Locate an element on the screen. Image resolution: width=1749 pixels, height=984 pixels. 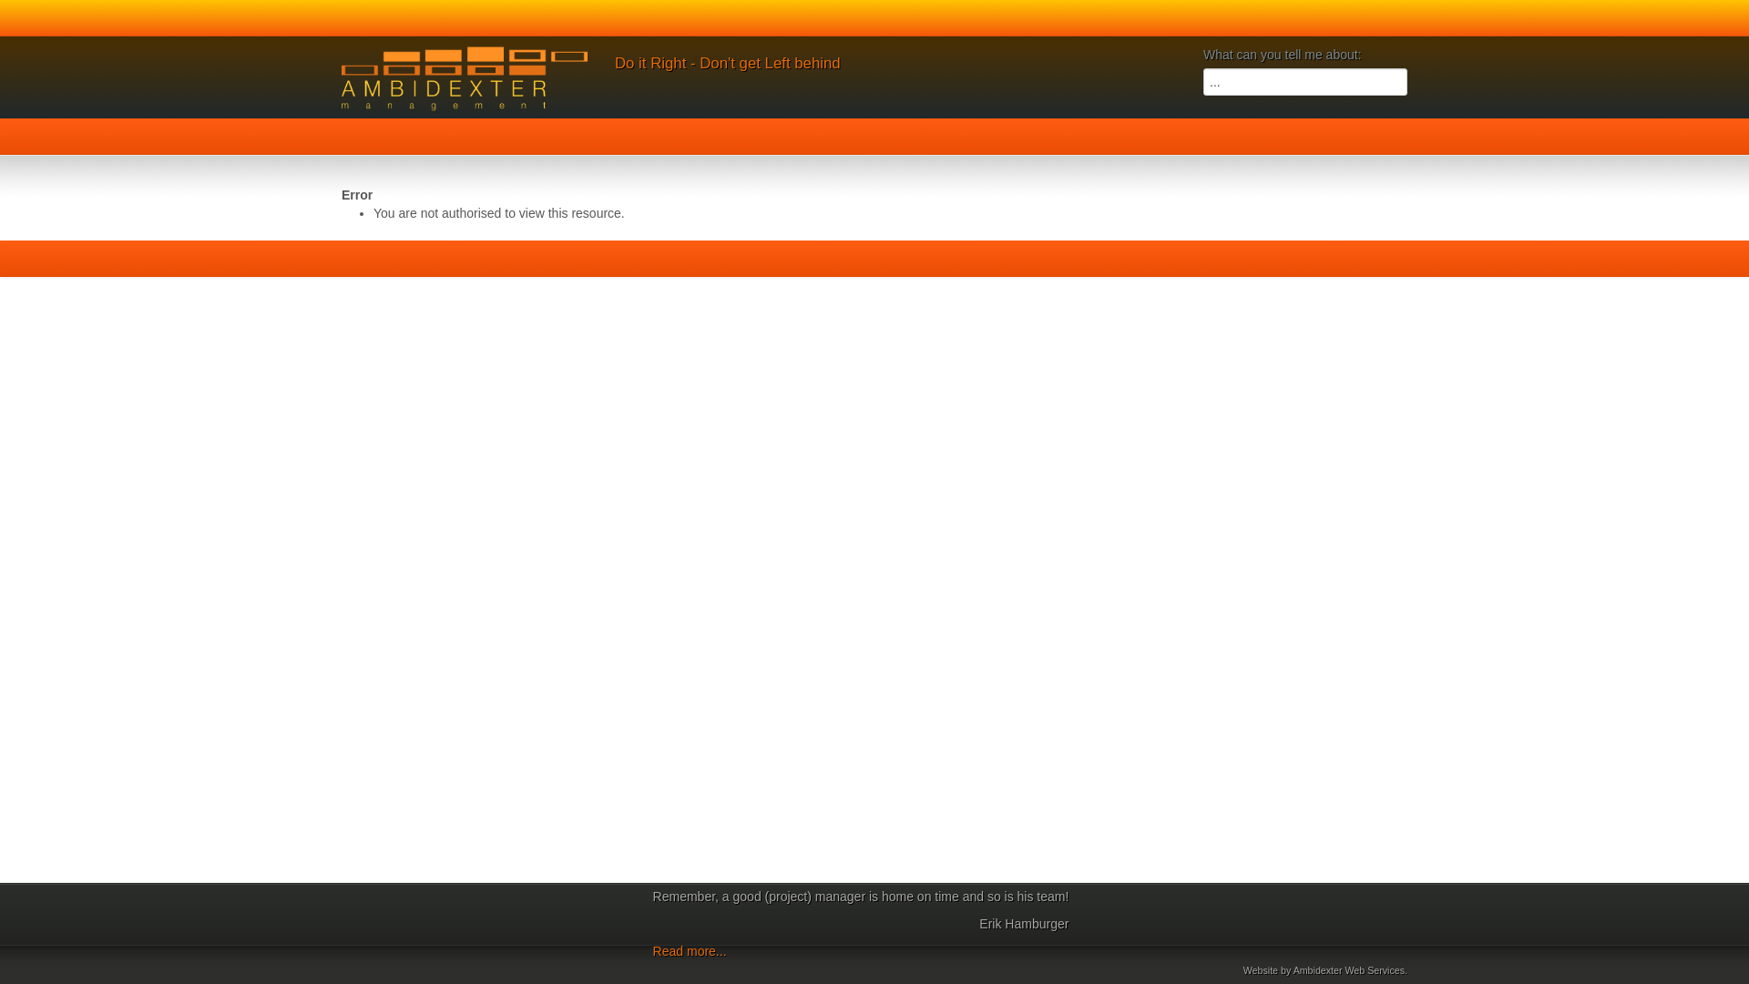
Read more... is located at coordinates (690, 951).